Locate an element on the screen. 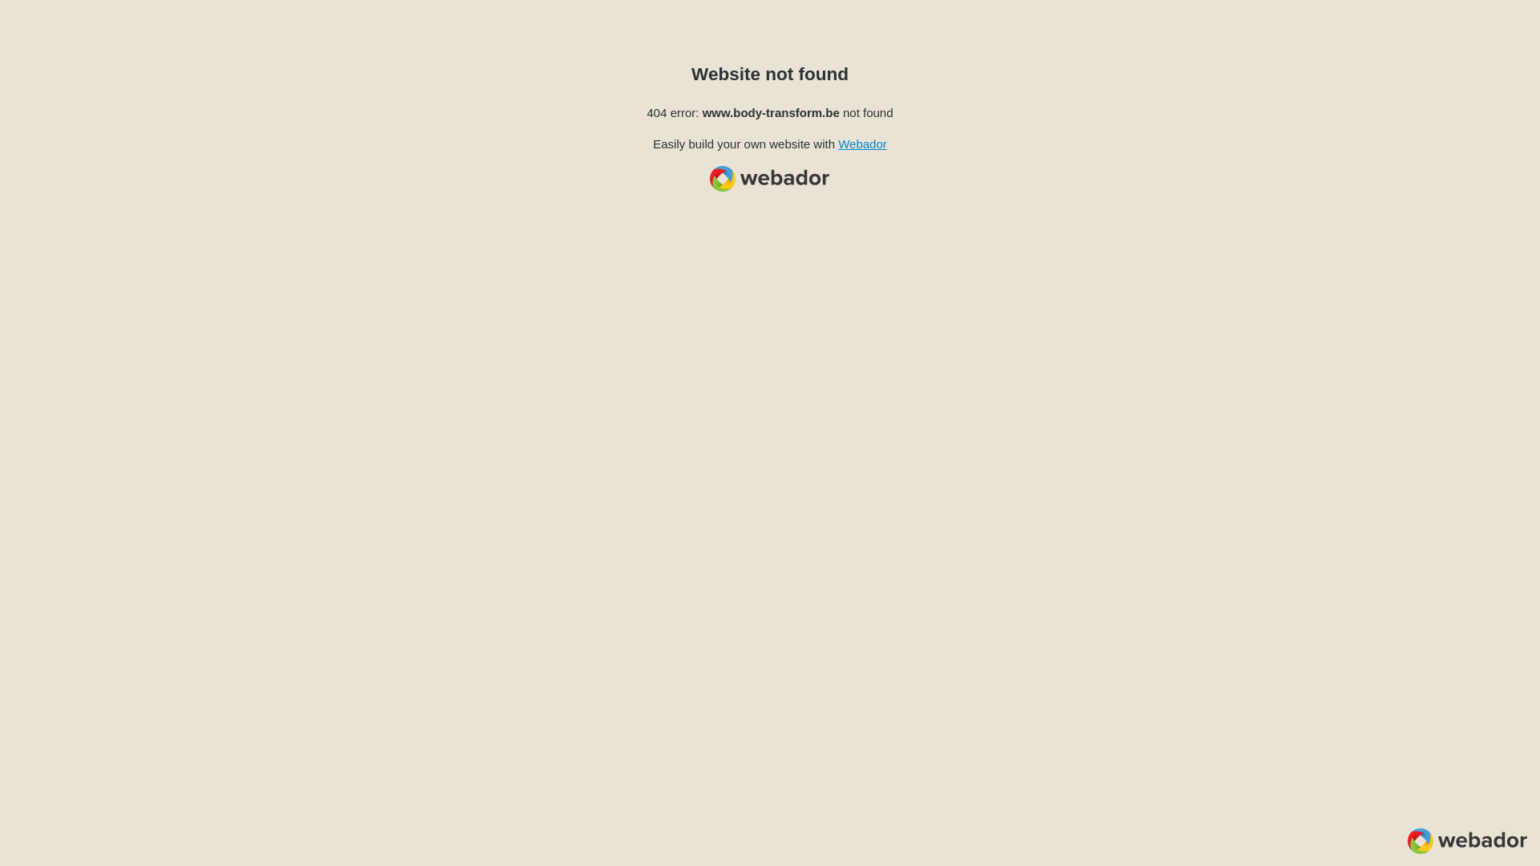  Webador is located at coordinates (863, 144).